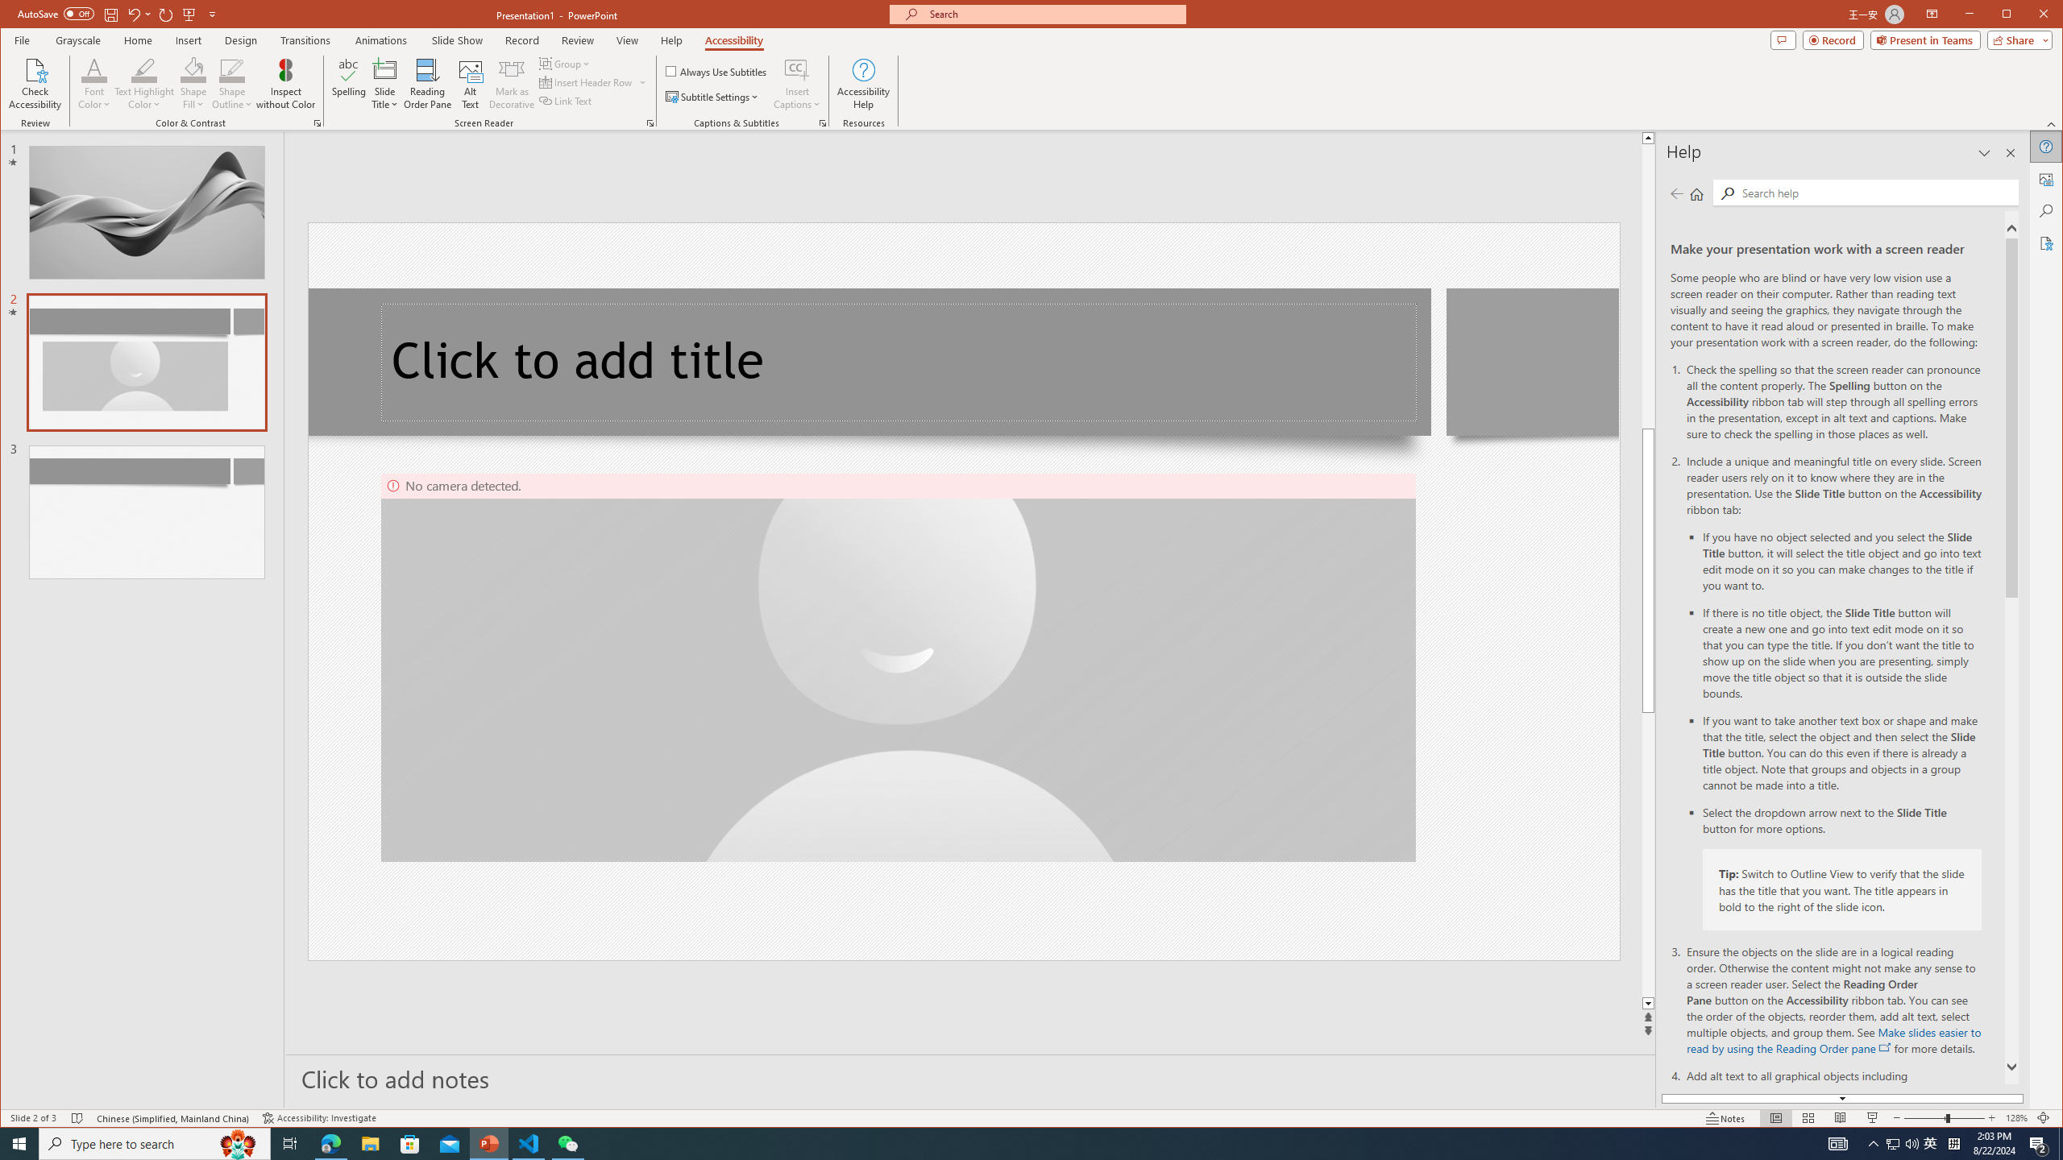 This screenshot has height=1160, width=2063. I want to click on Insert Header Row, so click(587, 82).